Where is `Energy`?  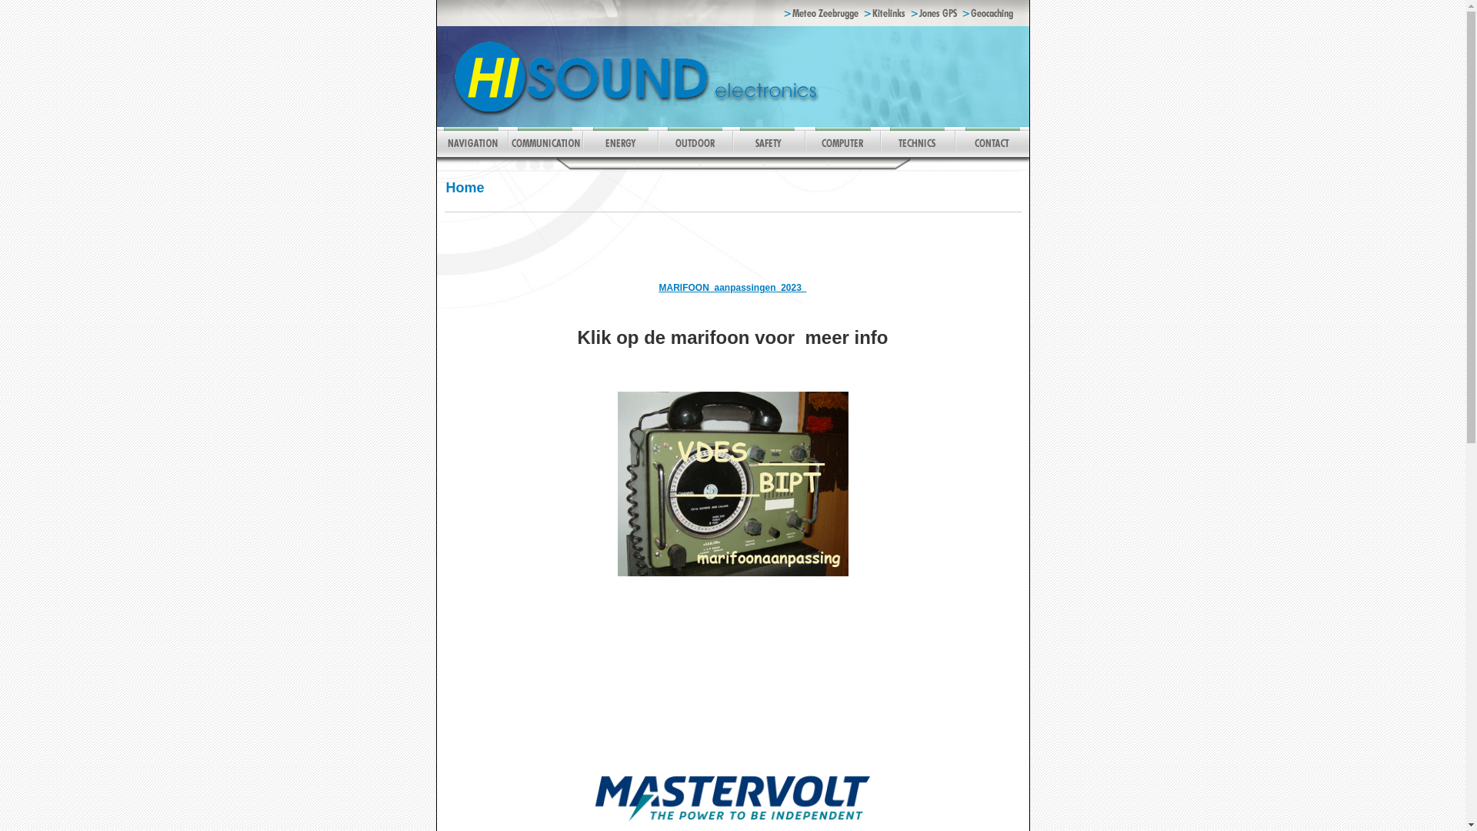
Energy is located at coordinates (619, 154).